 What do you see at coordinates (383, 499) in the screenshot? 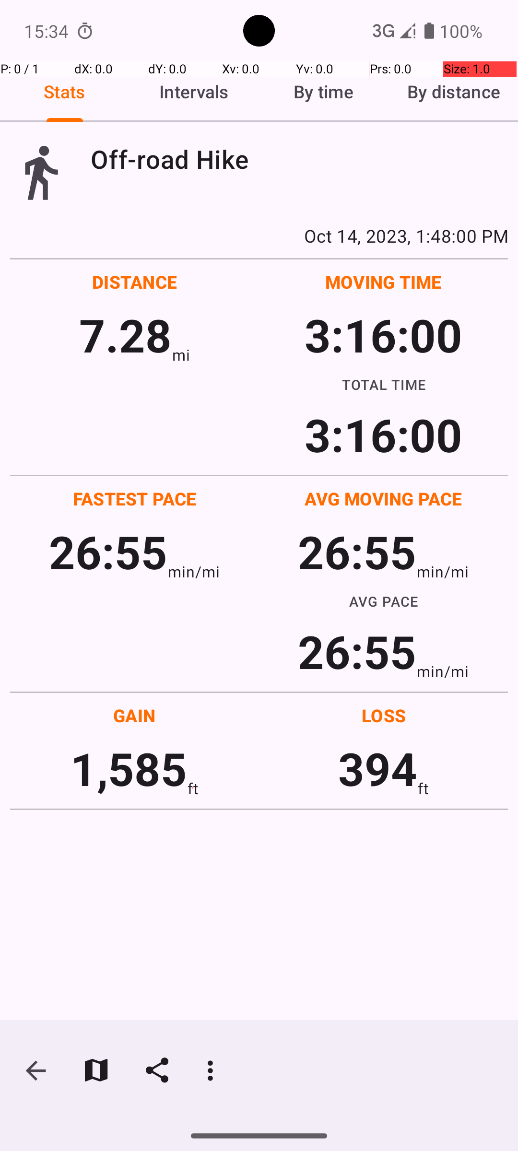
I see `AVG MOVING PACE` at bounding box center [383, 499].